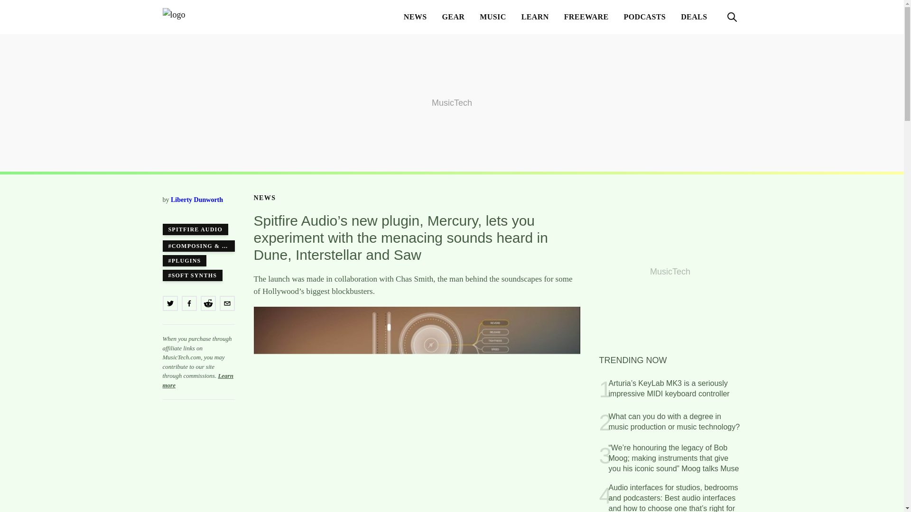  Describe the element at coordinates (195, 229) in the screenshot. I see `SPITFIRE AUDIO` at that location.